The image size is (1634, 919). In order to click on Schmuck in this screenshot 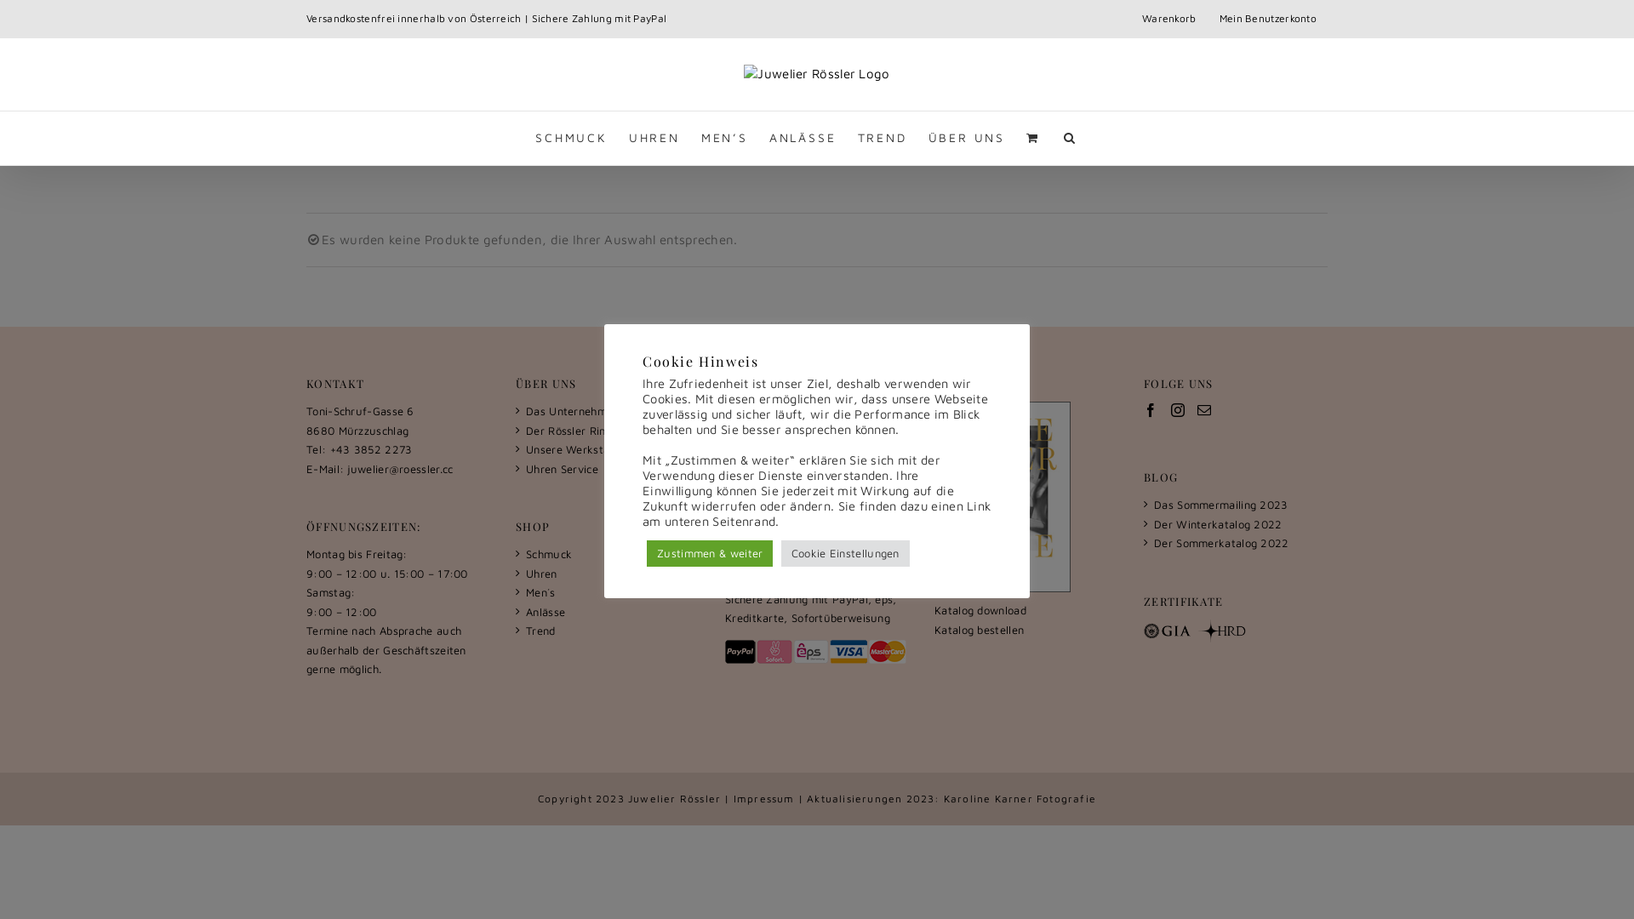, I will do `click(613, 555)`.